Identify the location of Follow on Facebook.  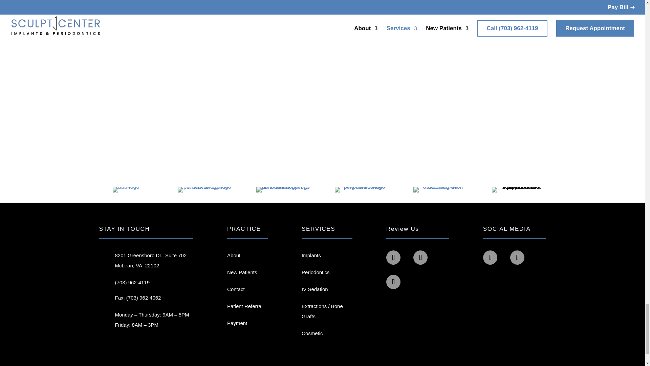
(517, 257).